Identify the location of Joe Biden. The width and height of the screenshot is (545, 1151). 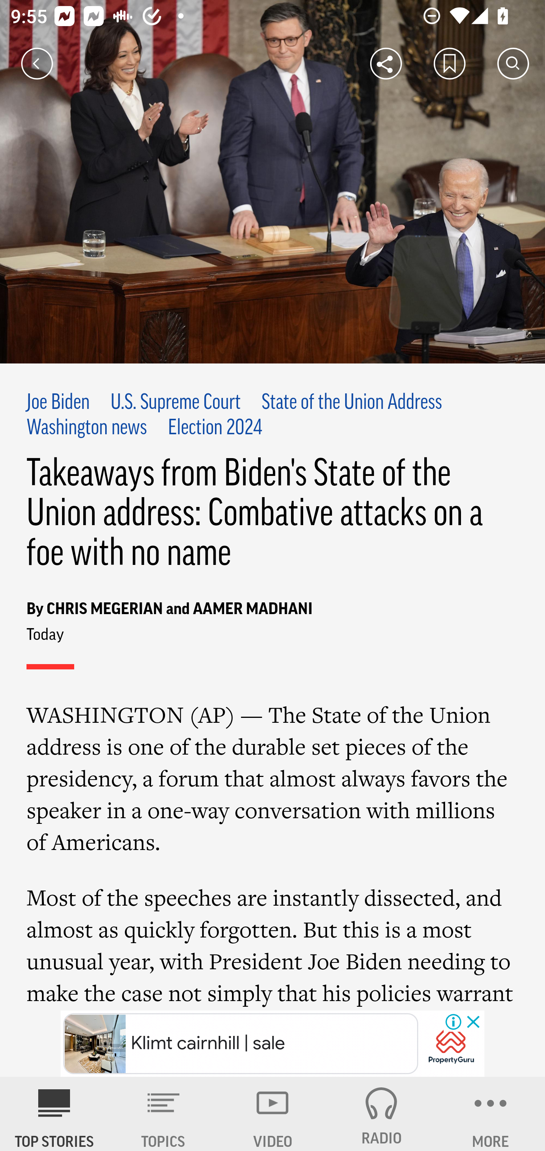
(58, 403).